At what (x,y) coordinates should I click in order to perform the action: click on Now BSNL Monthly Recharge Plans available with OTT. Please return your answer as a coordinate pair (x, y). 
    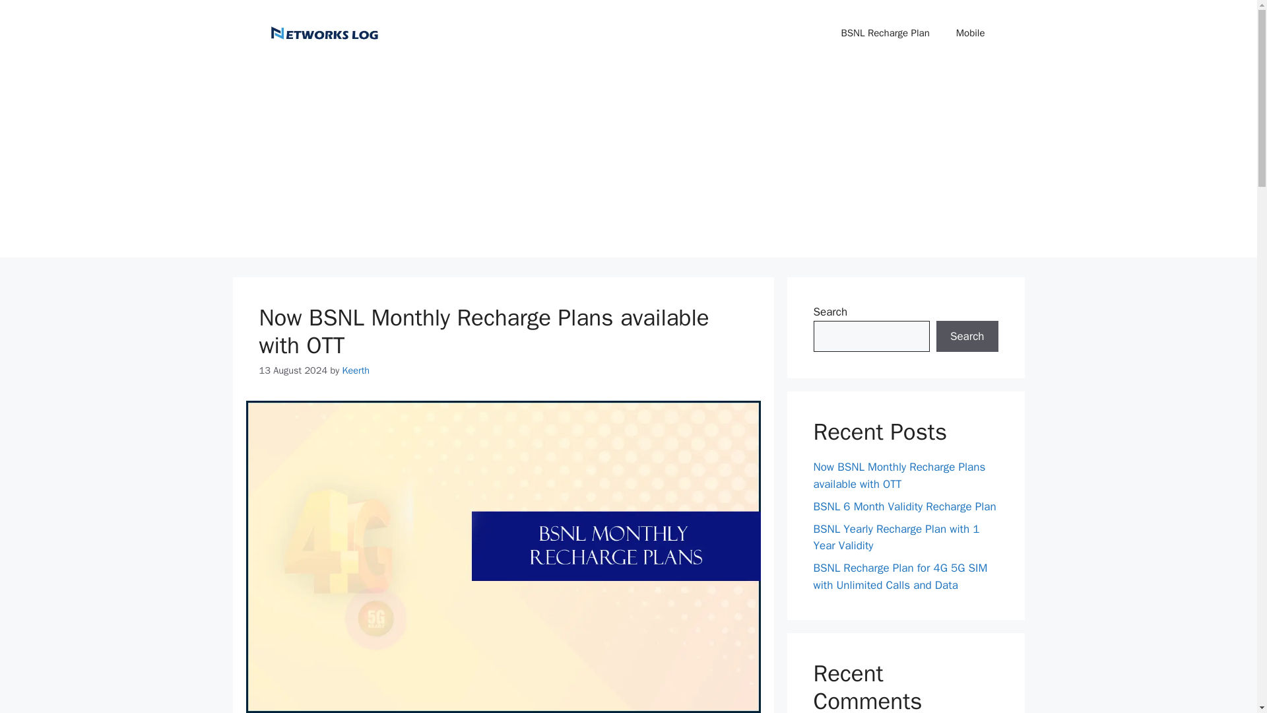
    Looking at the image, I should click on (899, 475).